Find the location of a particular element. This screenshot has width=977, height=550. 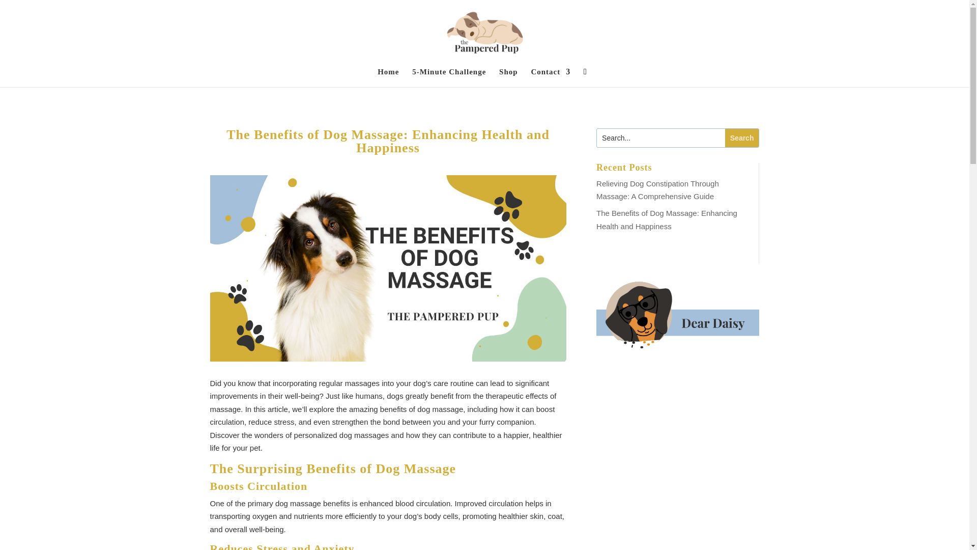

The-Pampered-Pup-Dear-Daisy-Sidebar is located at coordinates (677, 315).